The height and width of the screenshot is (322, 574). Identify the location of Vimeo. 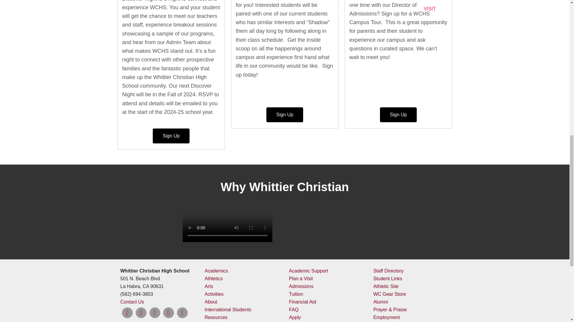
(168, 313).